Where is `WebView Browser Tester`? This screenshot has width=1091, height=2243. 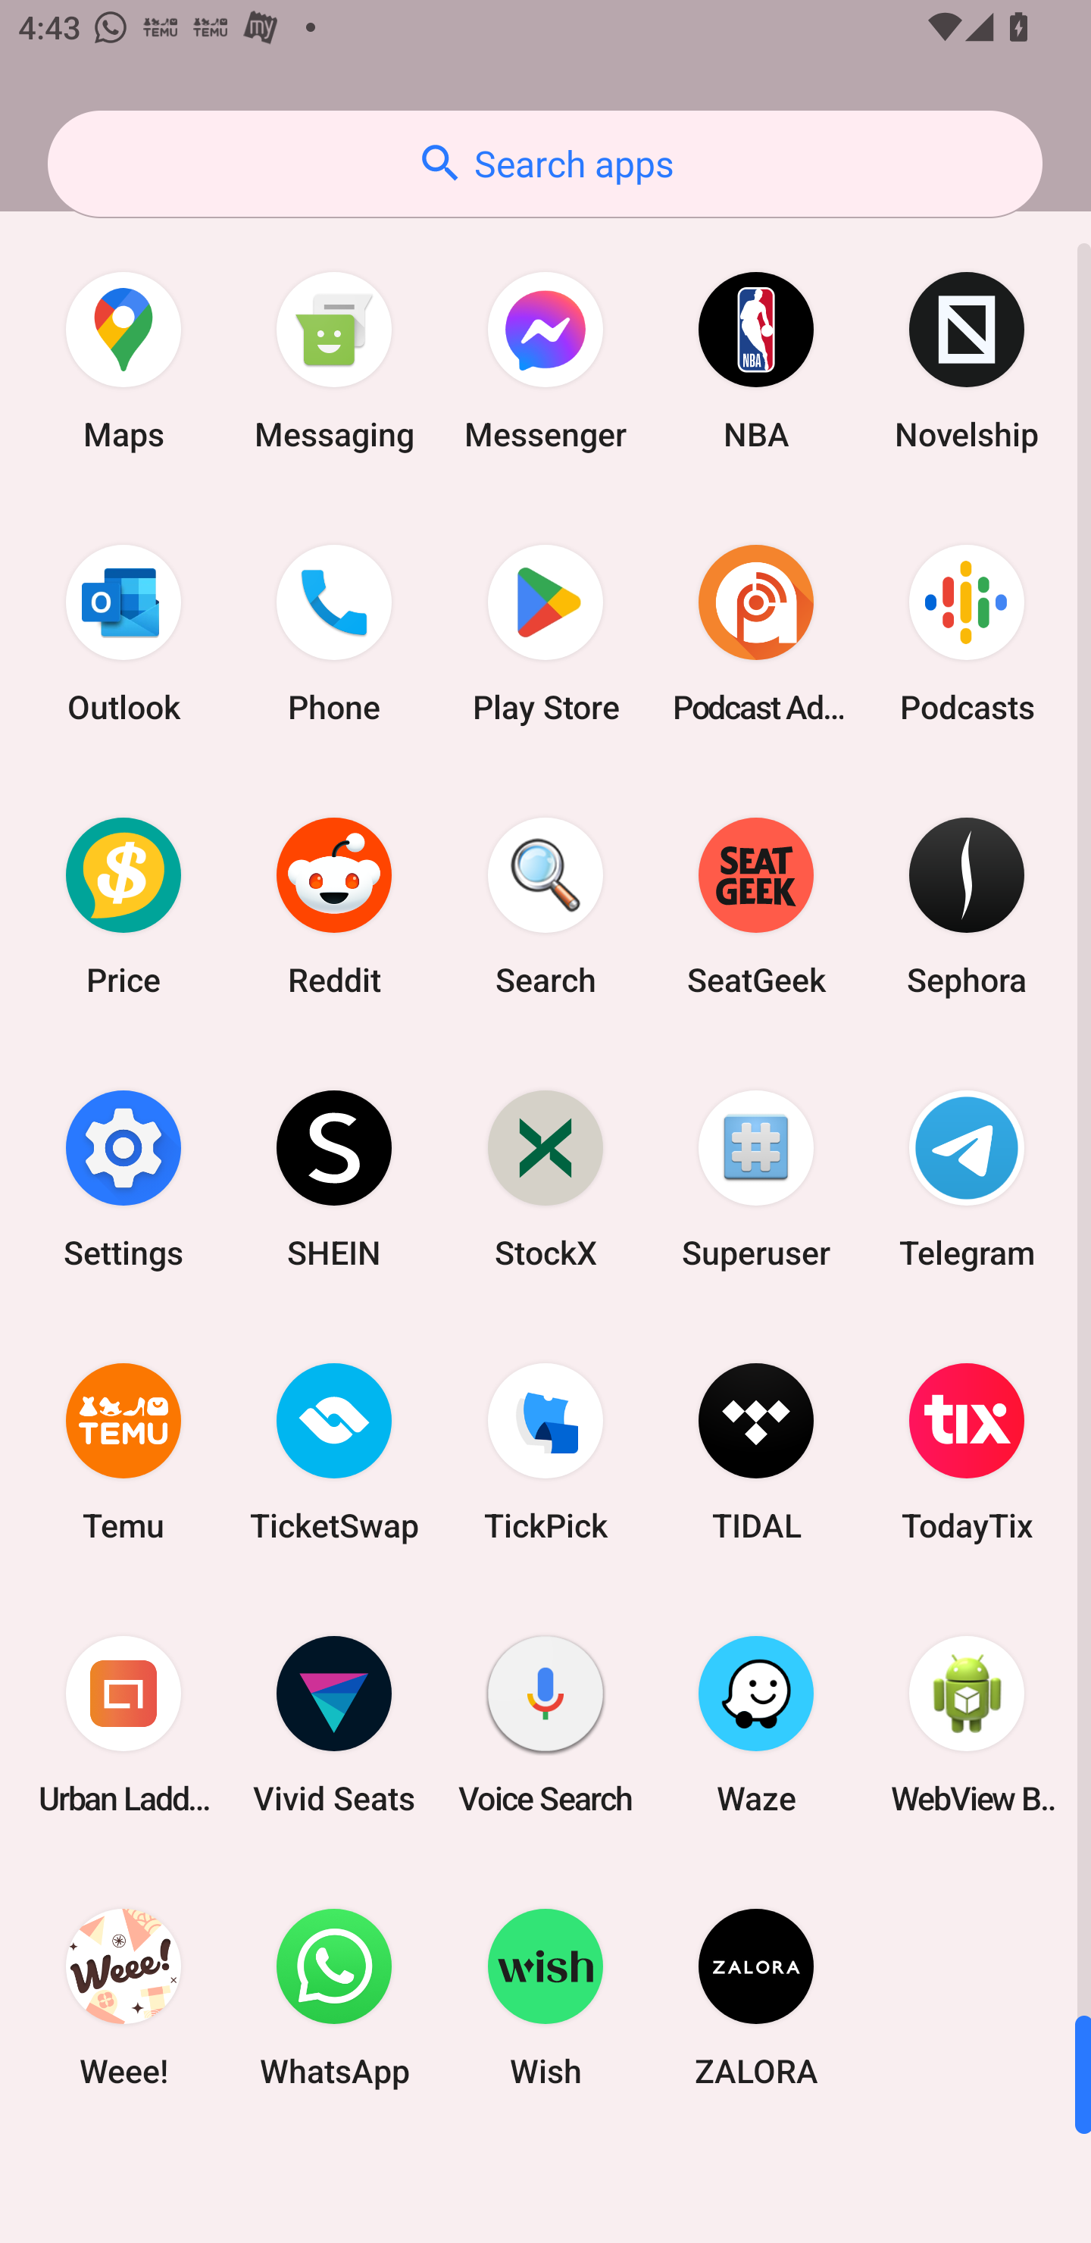
WebView Browser Tester is located at coordinates (967, 1725).